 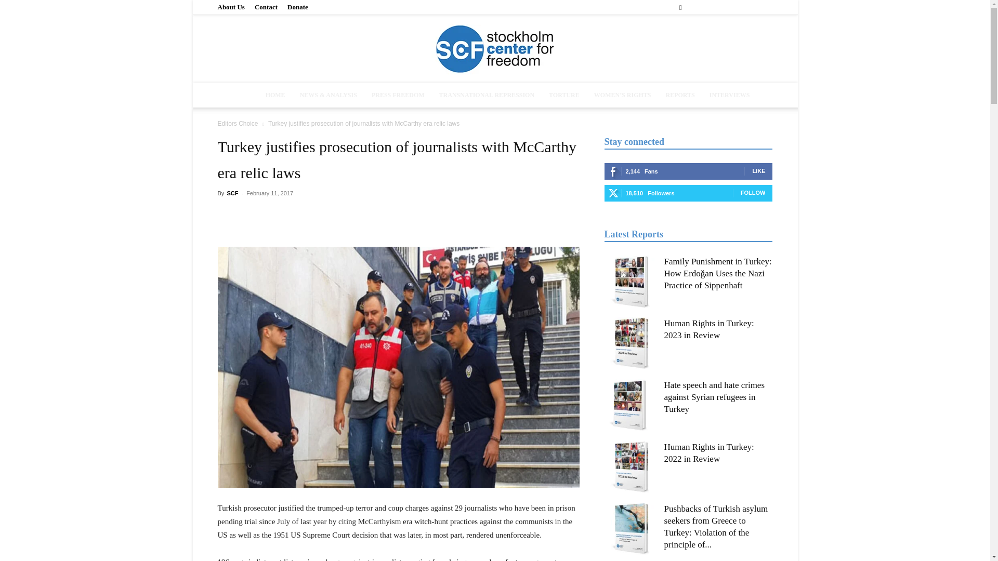 I want to click on View all posts in Editors Choice, so click(x=237, y=124).